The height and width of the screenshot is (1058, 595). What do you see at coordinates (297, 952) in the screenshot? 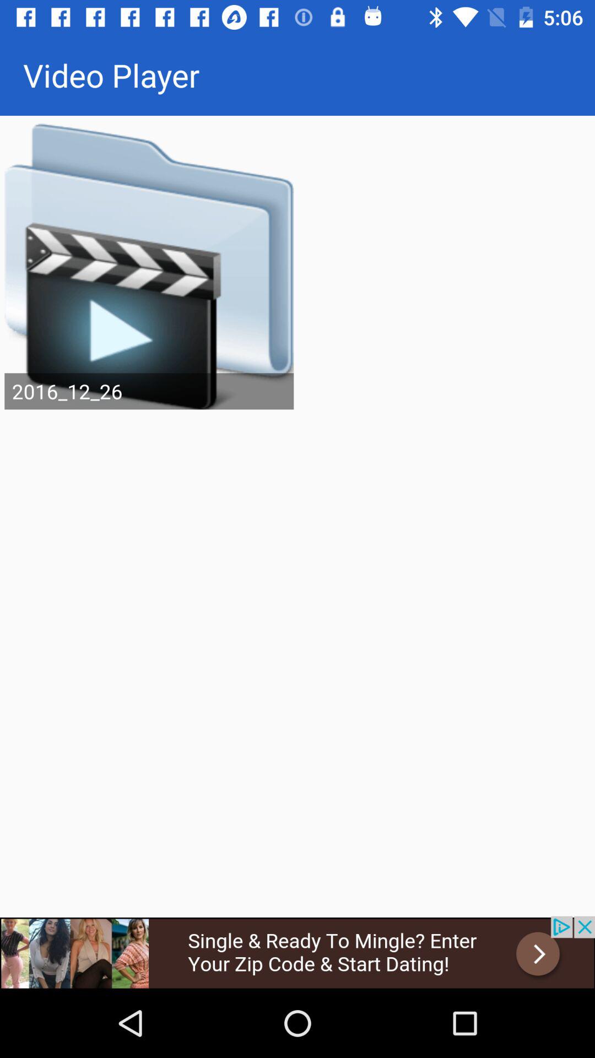
I see `go to advertisement` at bounding box center [297, 952].